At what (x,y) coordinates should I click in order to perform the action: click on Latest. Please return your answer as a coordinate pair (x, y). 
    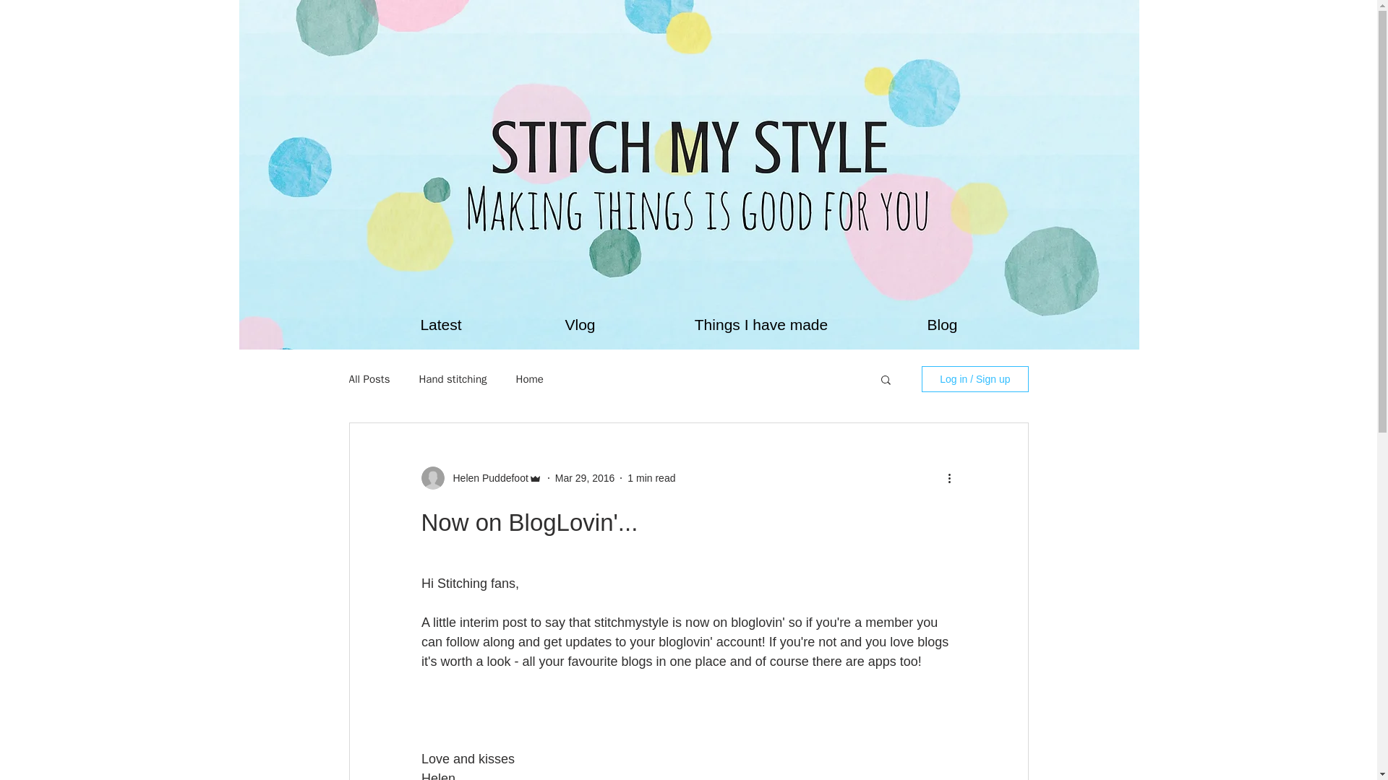
    Looking at the image, I should click on (441, 324).